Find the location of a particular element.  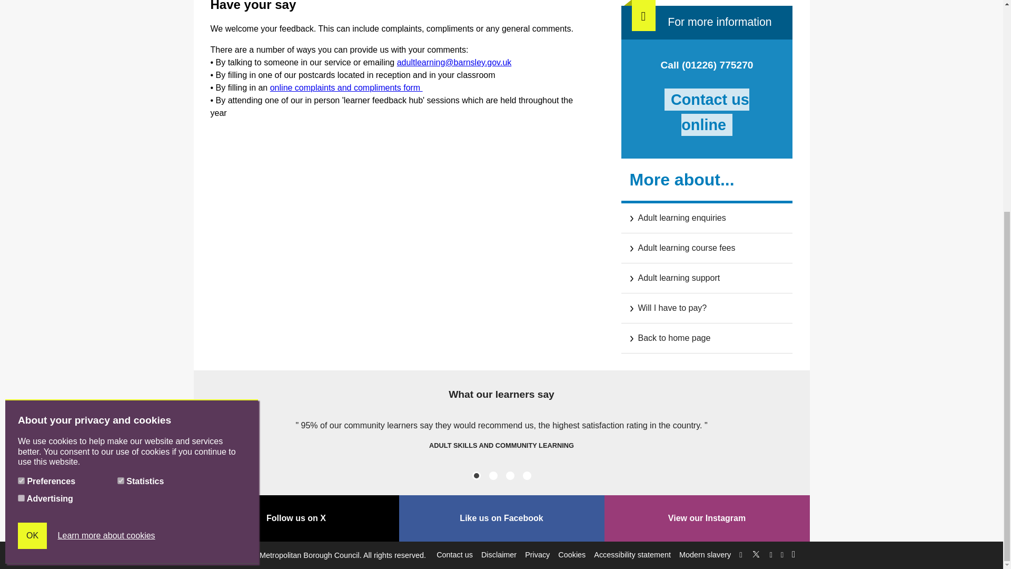

Adult learning course fees is located at coordinates (707, 248).